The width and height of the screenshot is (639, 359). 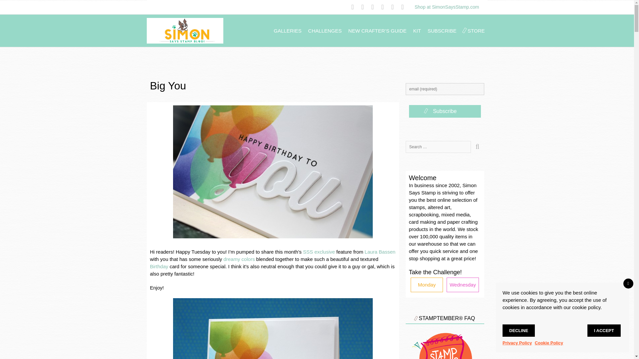 What do you see at coordinates (476, 31) in the screenshot?
I see `STORE` at bounding box center [476, 31].